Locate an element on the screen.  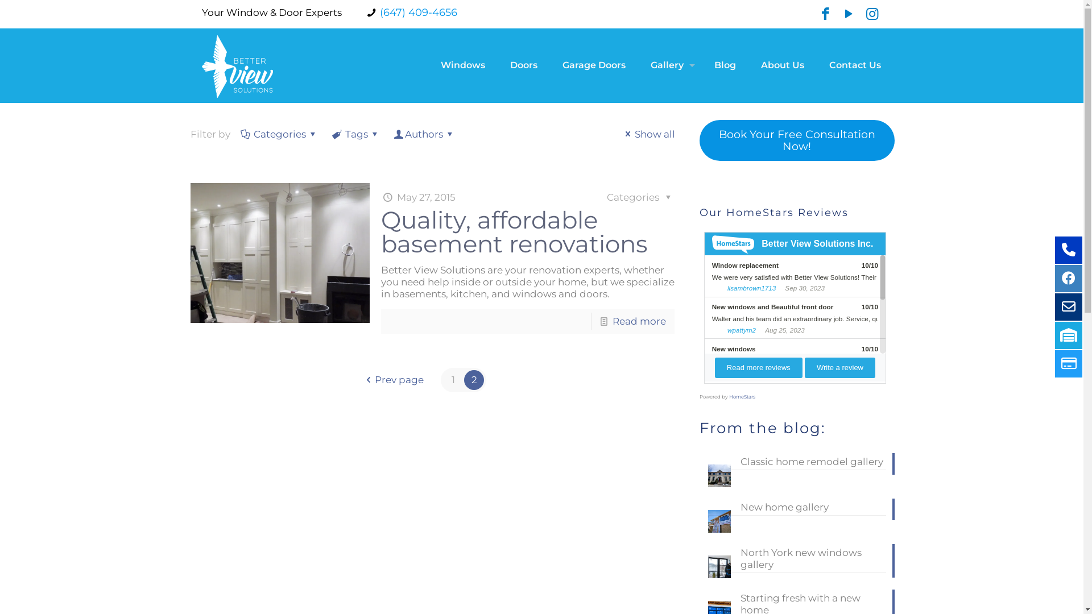
1 is located at coordinates (453, 380).